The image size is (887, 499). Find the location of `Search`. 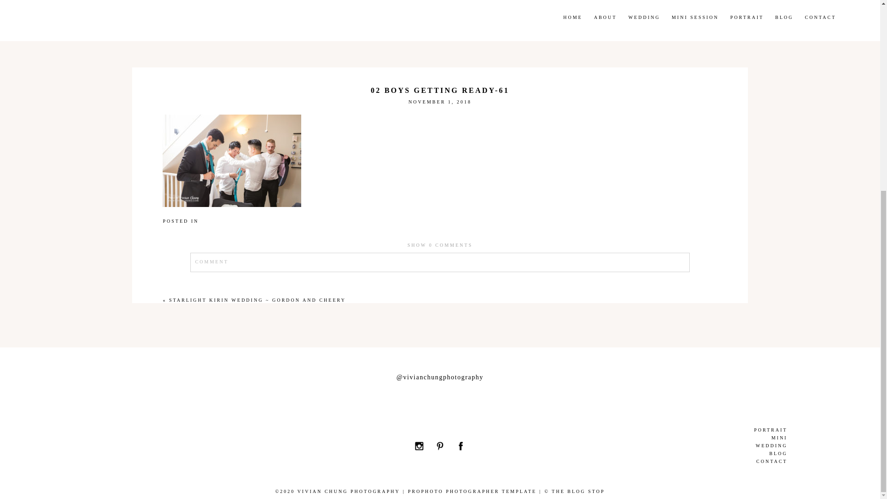

Search is located at coordinates (163, 446).